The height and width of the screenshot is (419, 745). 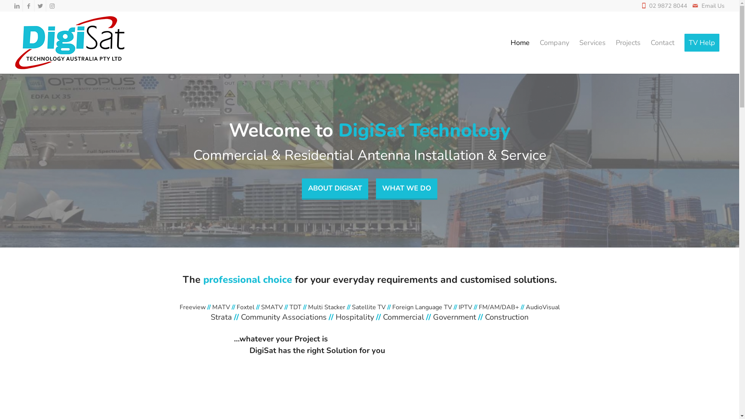 What do you see at coordinates (702, 43) in the screenshot?
I see `TV Help` at bounding box center [702, 43].